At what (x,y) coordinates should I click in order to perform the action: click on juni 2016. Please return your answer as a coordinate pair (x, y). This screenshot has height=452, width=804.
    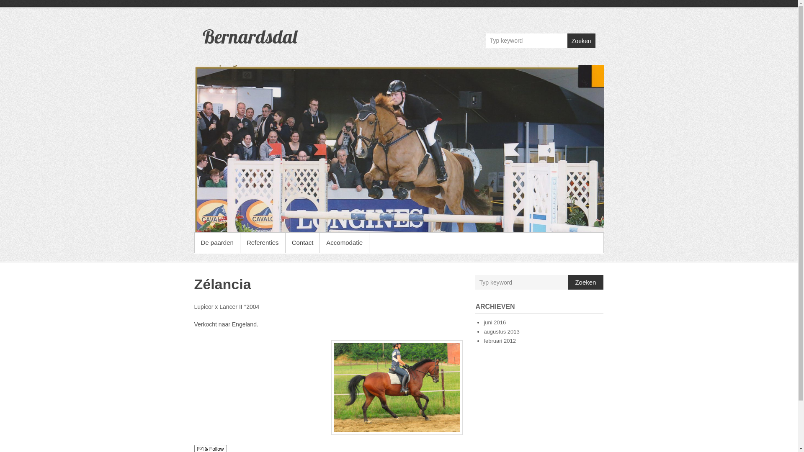
    Looking at the image, I should click on (495, 322).